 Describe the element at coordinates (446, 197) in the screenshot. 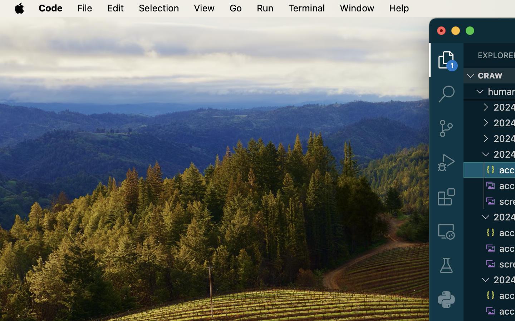

I see `0 ` at that location.